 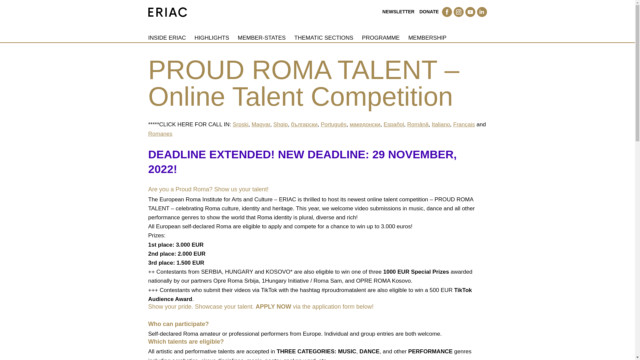 I want to click on HIGHLIGHTS, so click(x=212, y=38).